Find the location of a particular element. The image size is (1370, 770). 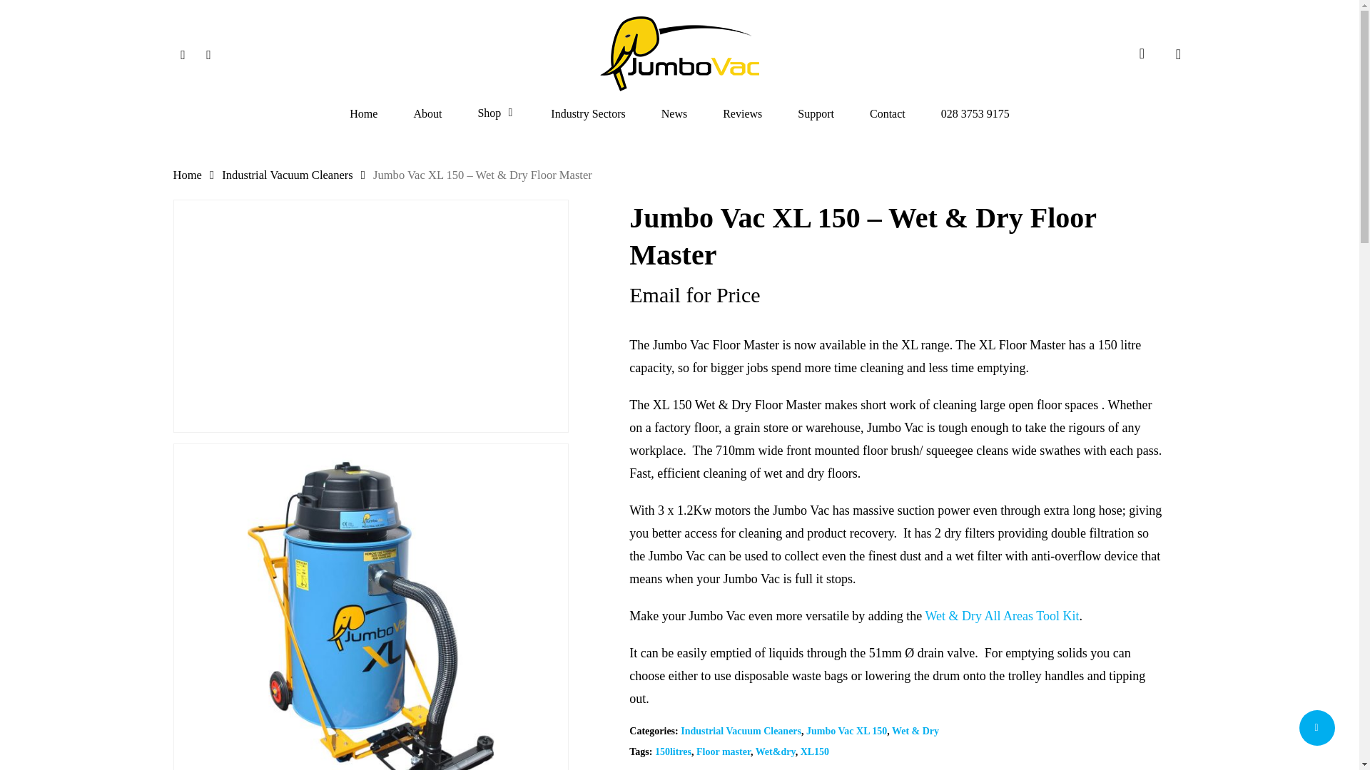

Support is located at coordinates (816, 114).